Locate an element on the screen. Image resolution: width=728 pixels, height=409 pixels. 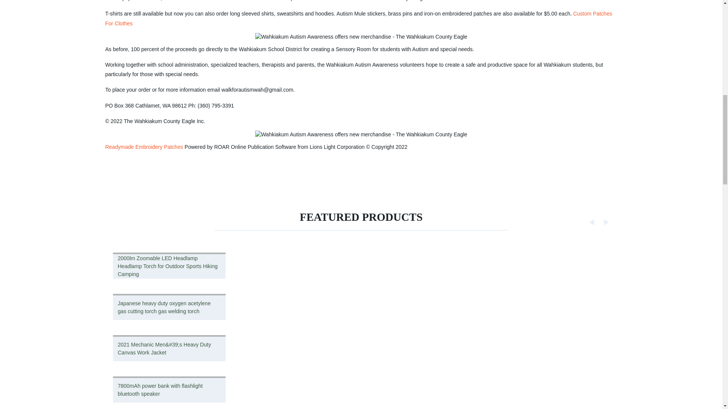
Readymade Embroidery Patches is located at coordinates (144, 147).